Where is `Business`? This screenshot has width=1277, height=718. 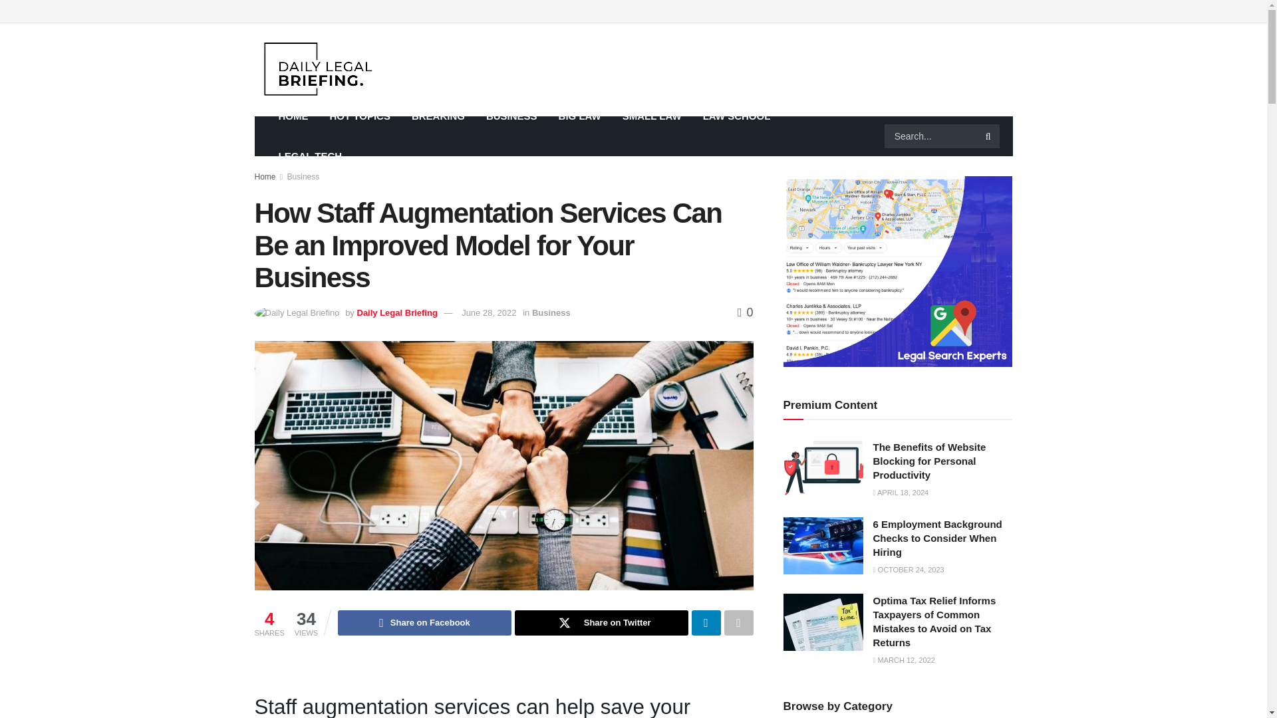 Business is located at coordinates (303, 177).